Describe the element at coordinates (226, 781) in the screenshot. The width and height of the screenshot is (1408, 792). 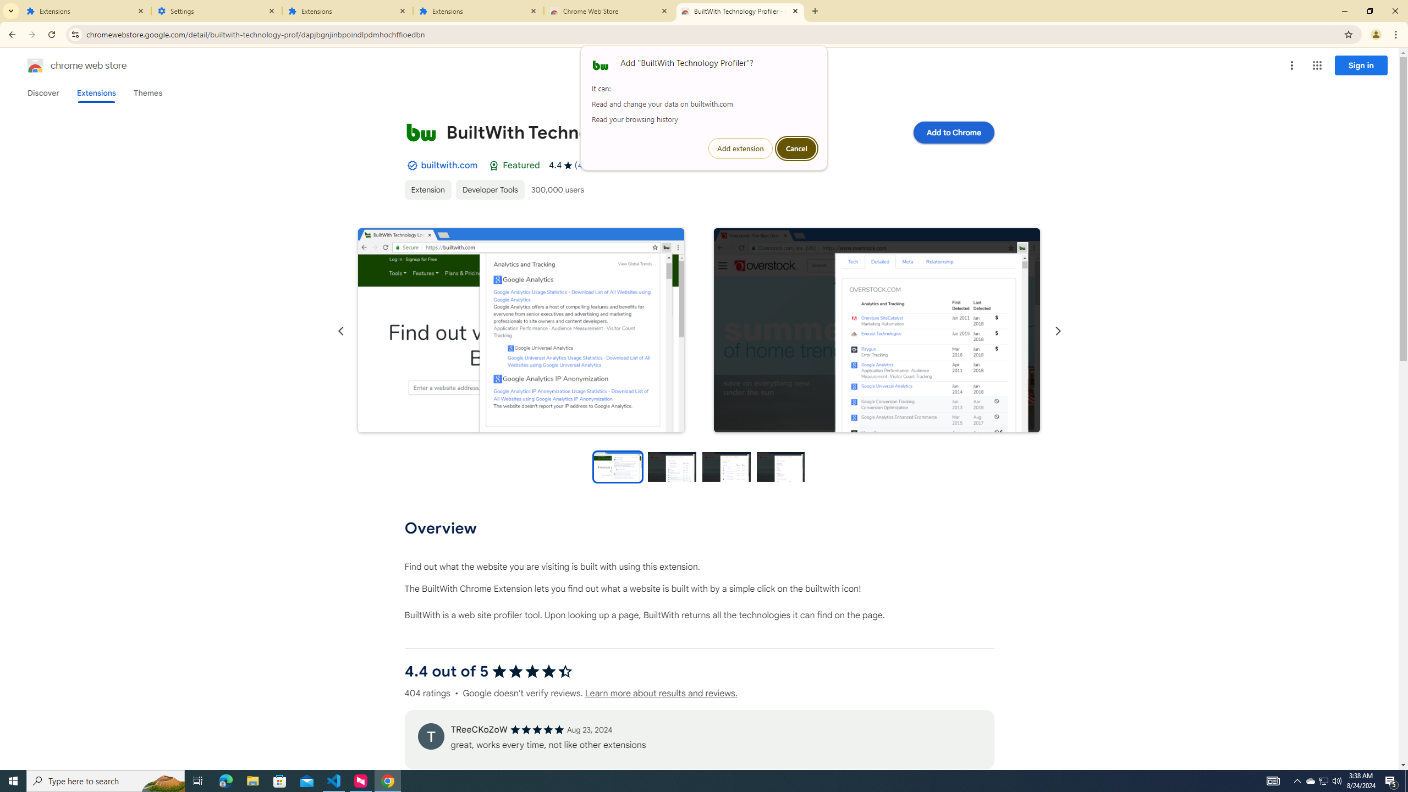
I see `Microsoft Edge` at that location.